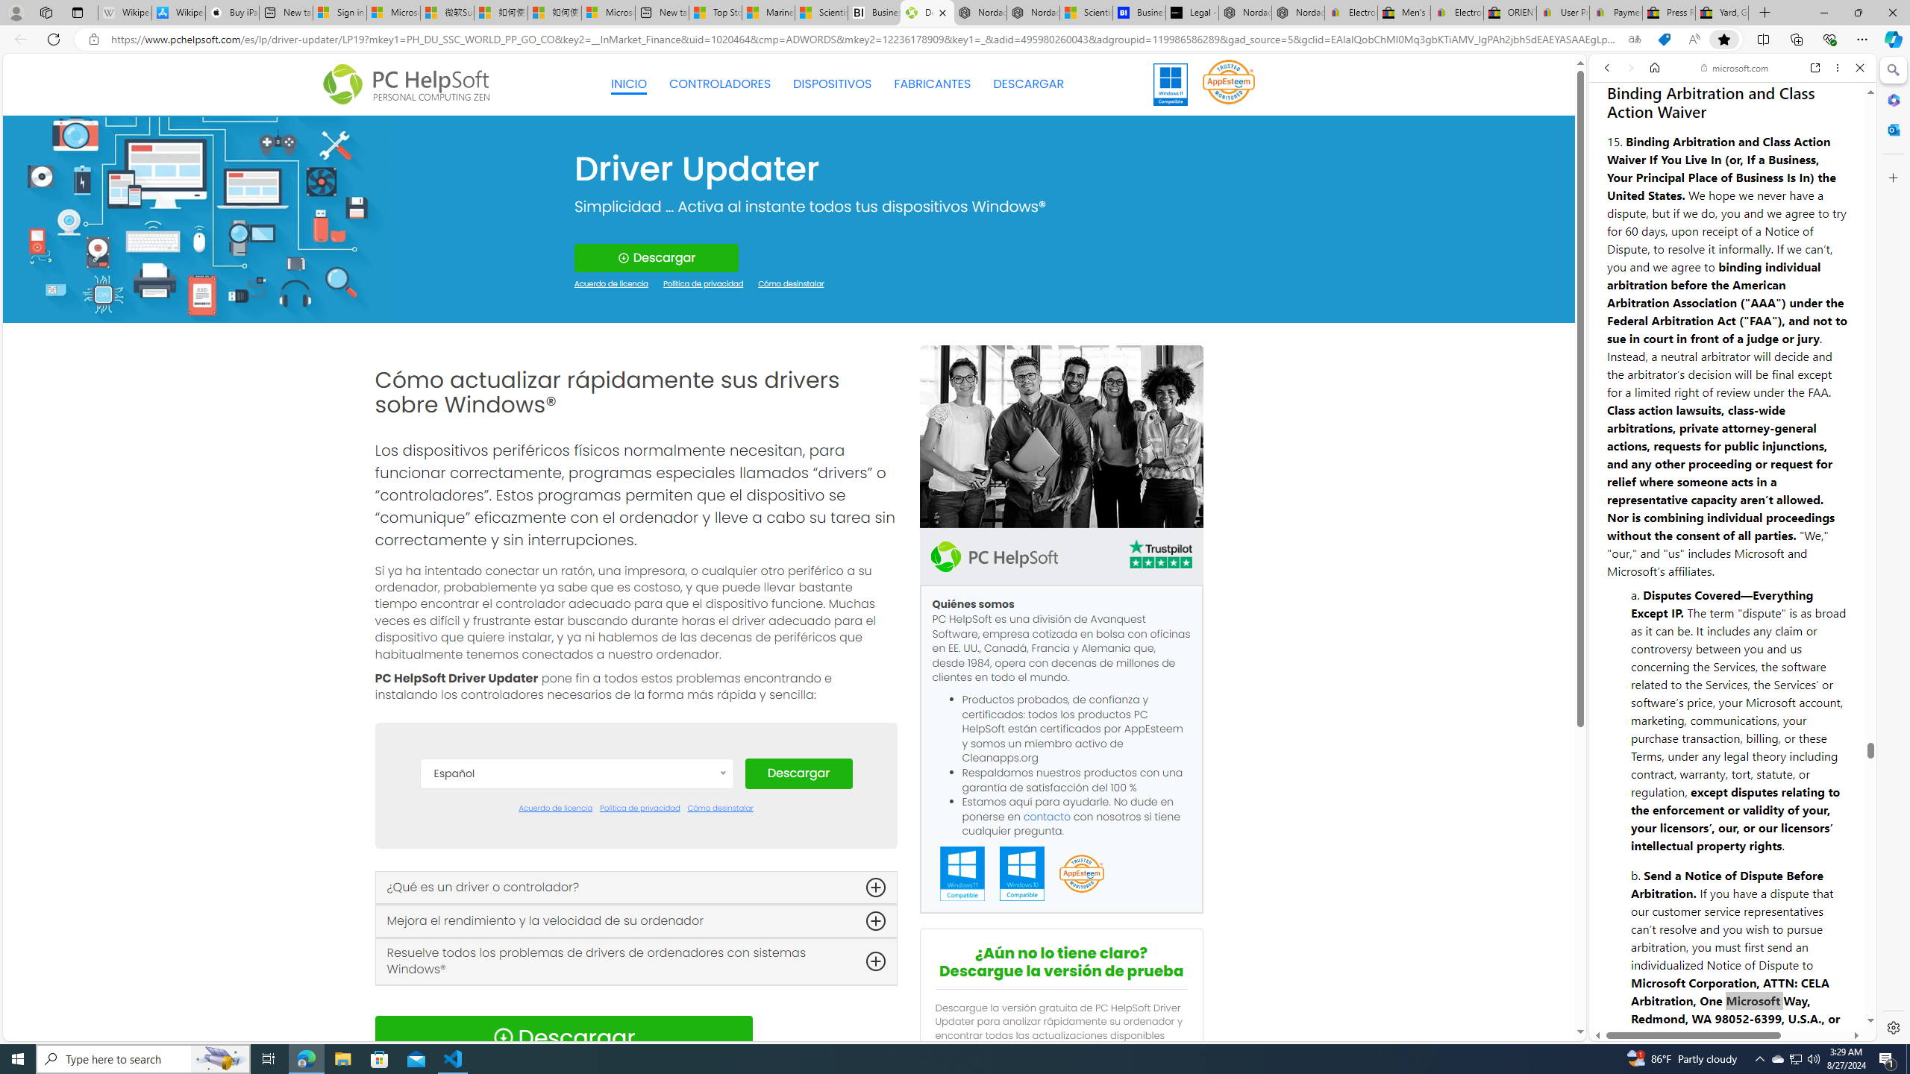  Describe the element at coordinates (833, 84) in the screenshot. I see `DISPOSITIVOS` at that location.